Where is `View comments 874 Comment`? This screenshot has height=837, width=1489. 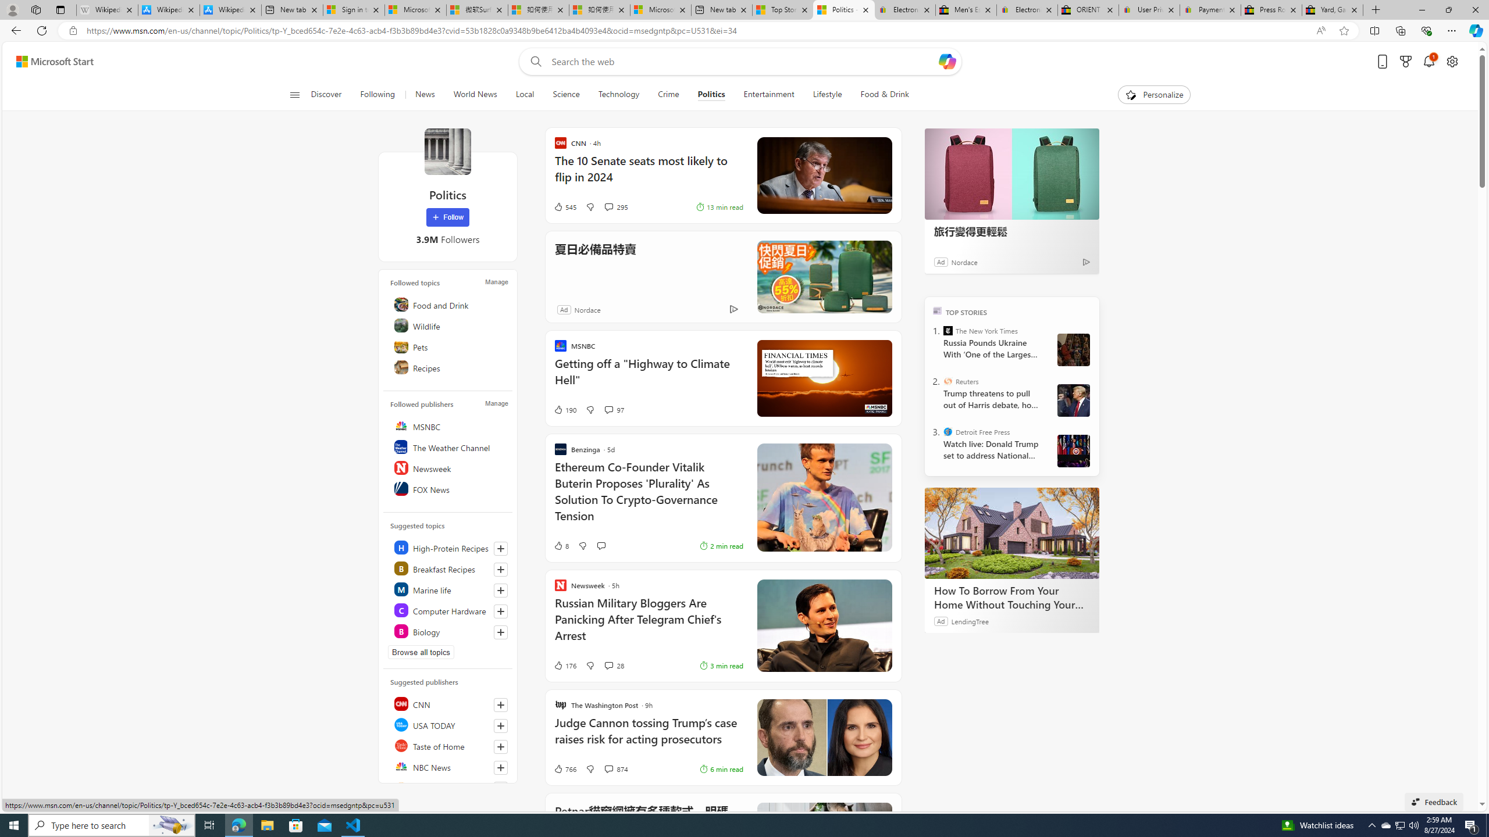
View comments 874 Comment is located at coordinates (615, 768).